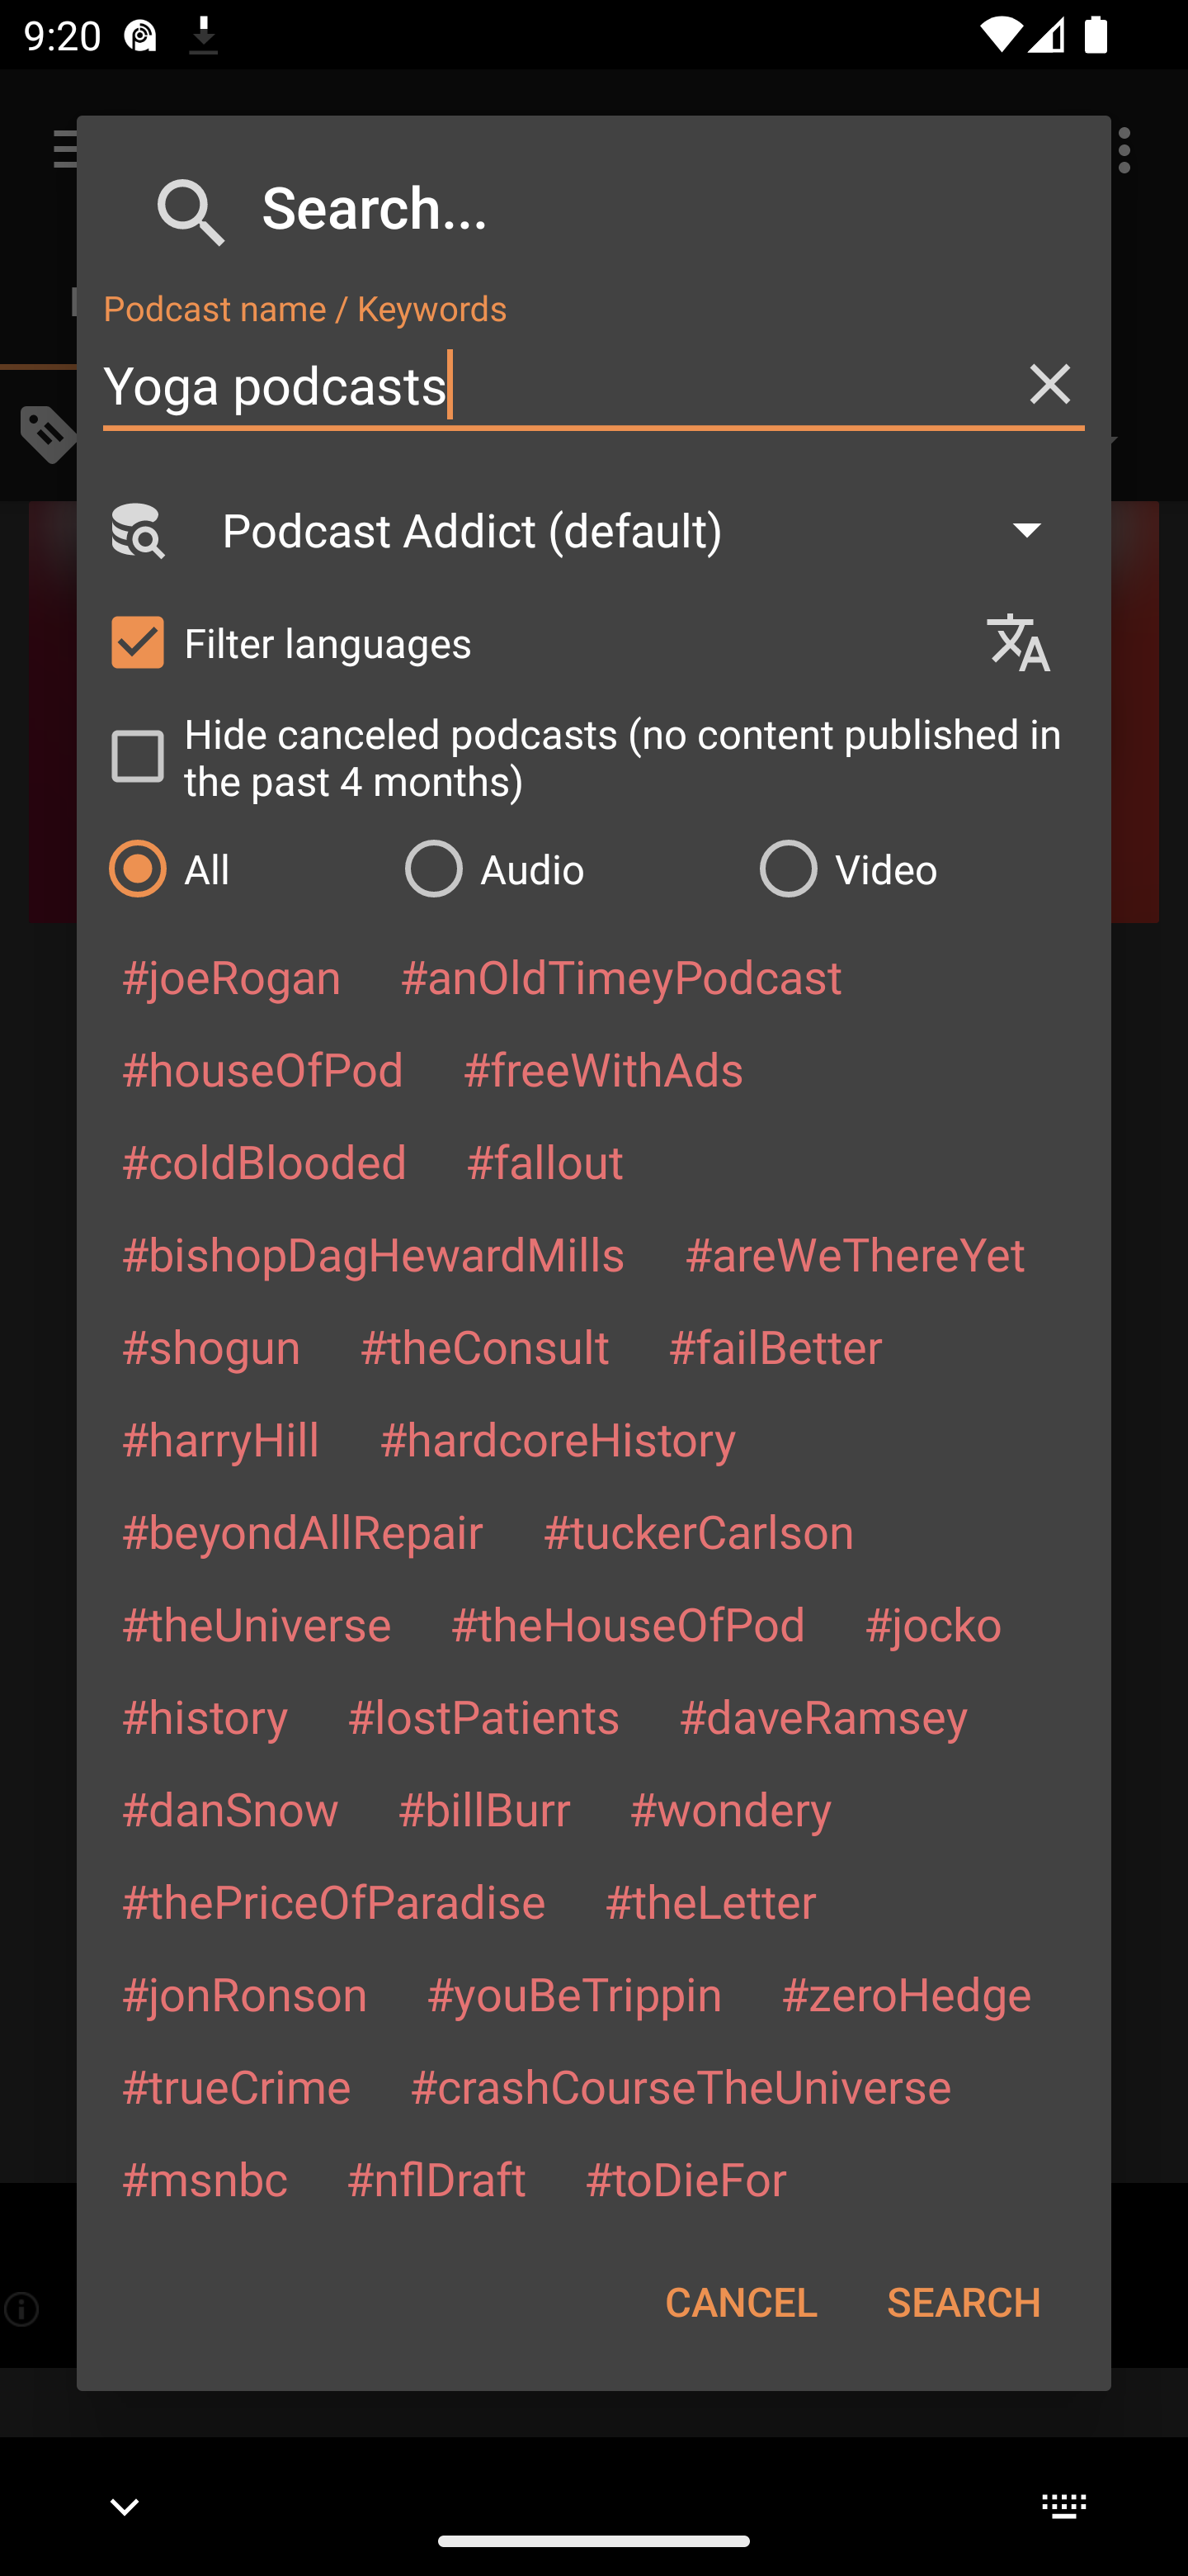 This screenshot has height=2576, width=1188. Describe the element at coordinates (919, 868) in the screenshot. I see `Video` at that location.